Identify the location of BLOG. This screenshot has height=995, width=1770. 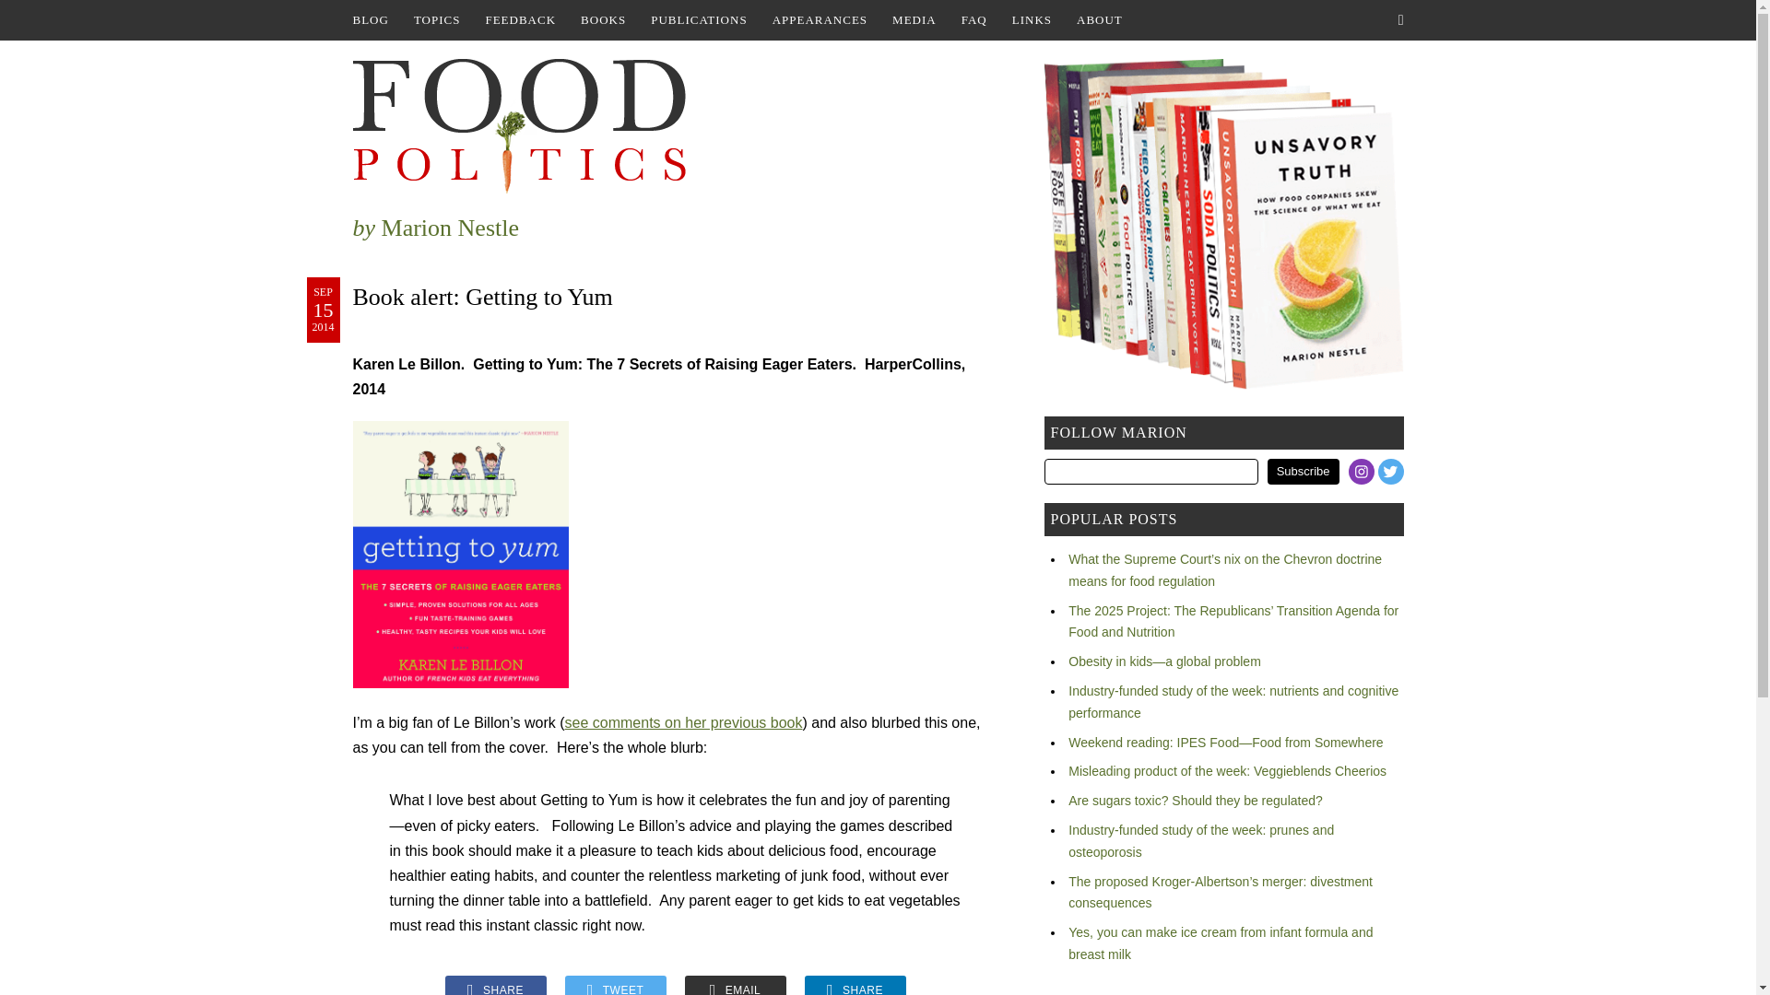
(370, 20).